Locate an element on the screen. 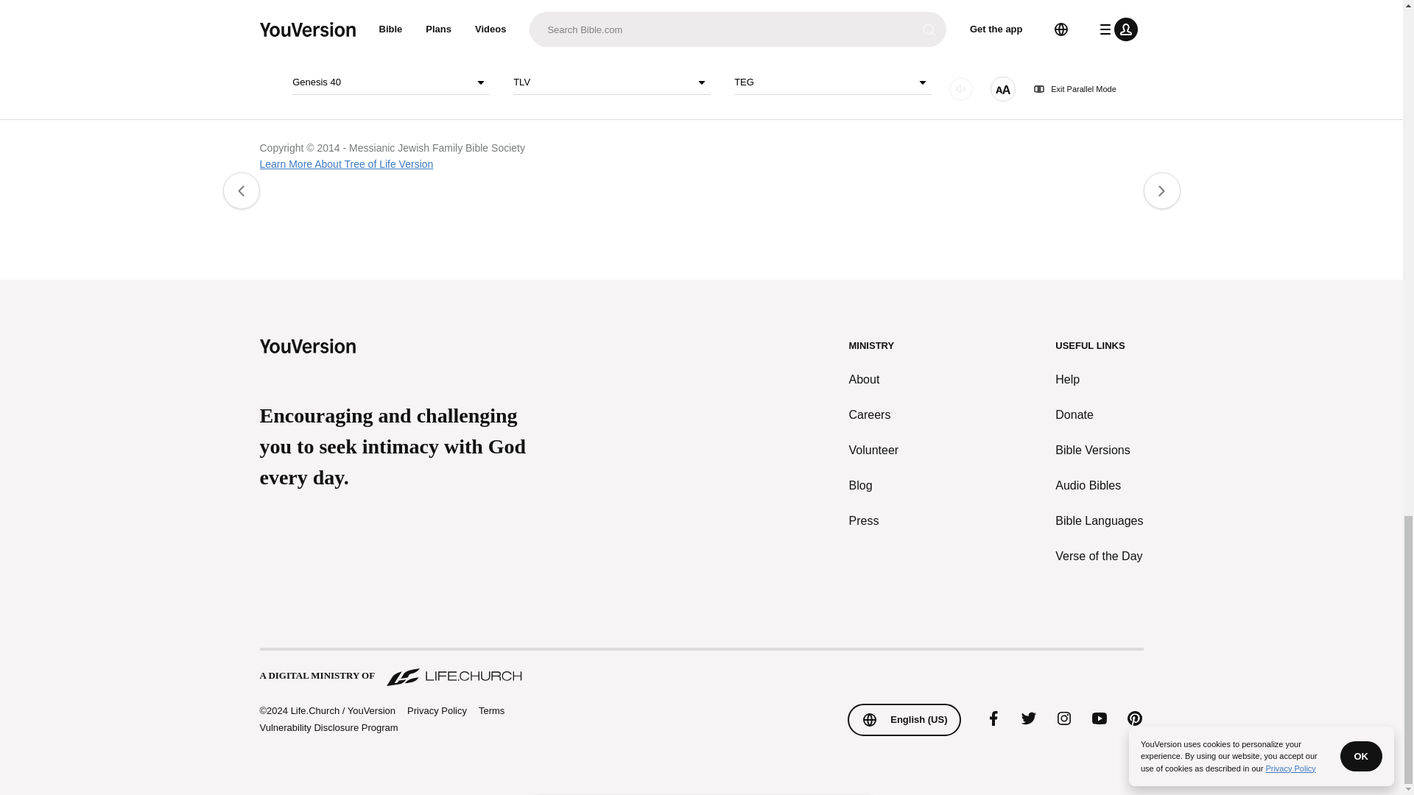 This screenshot has height=795, width=1414. Volunteer is located at coordinates (874, 451).